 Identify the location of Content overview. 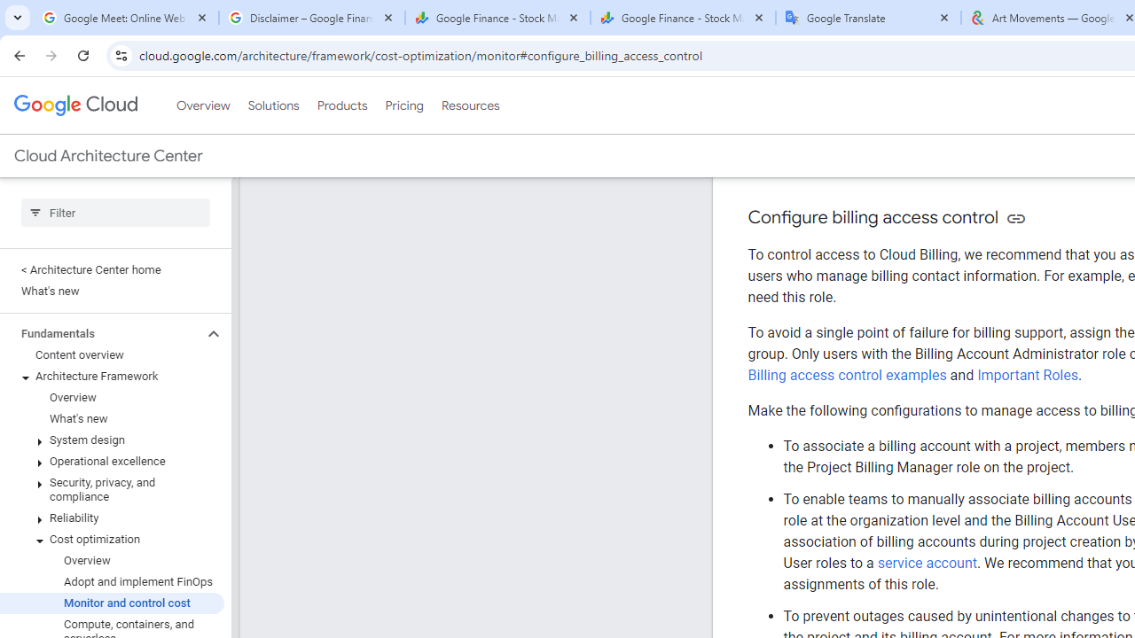
(112, 354).